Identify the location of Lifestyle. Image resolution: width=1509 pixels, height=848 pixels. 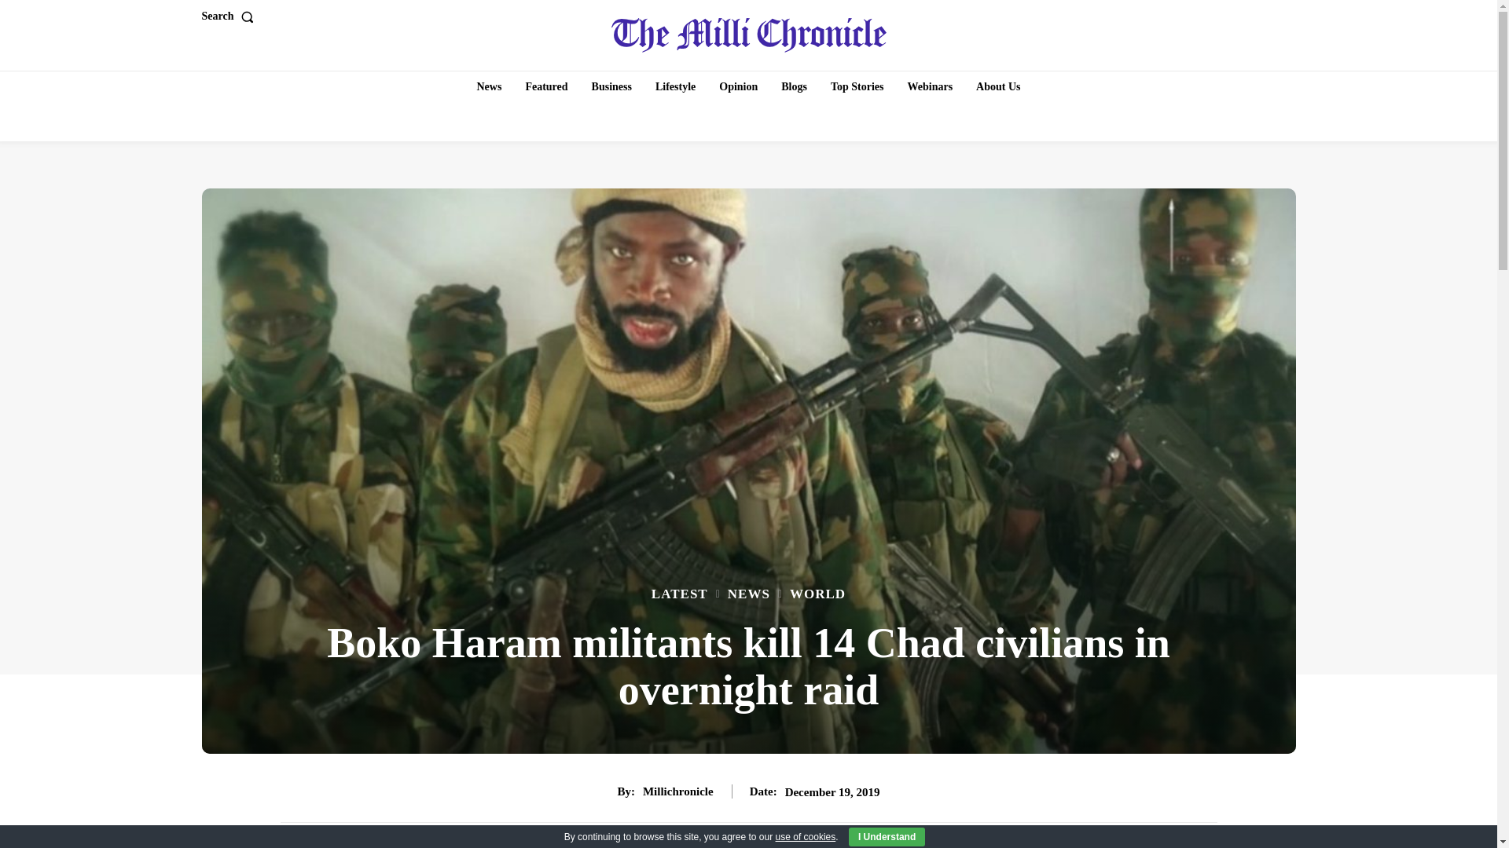
(674, 86).